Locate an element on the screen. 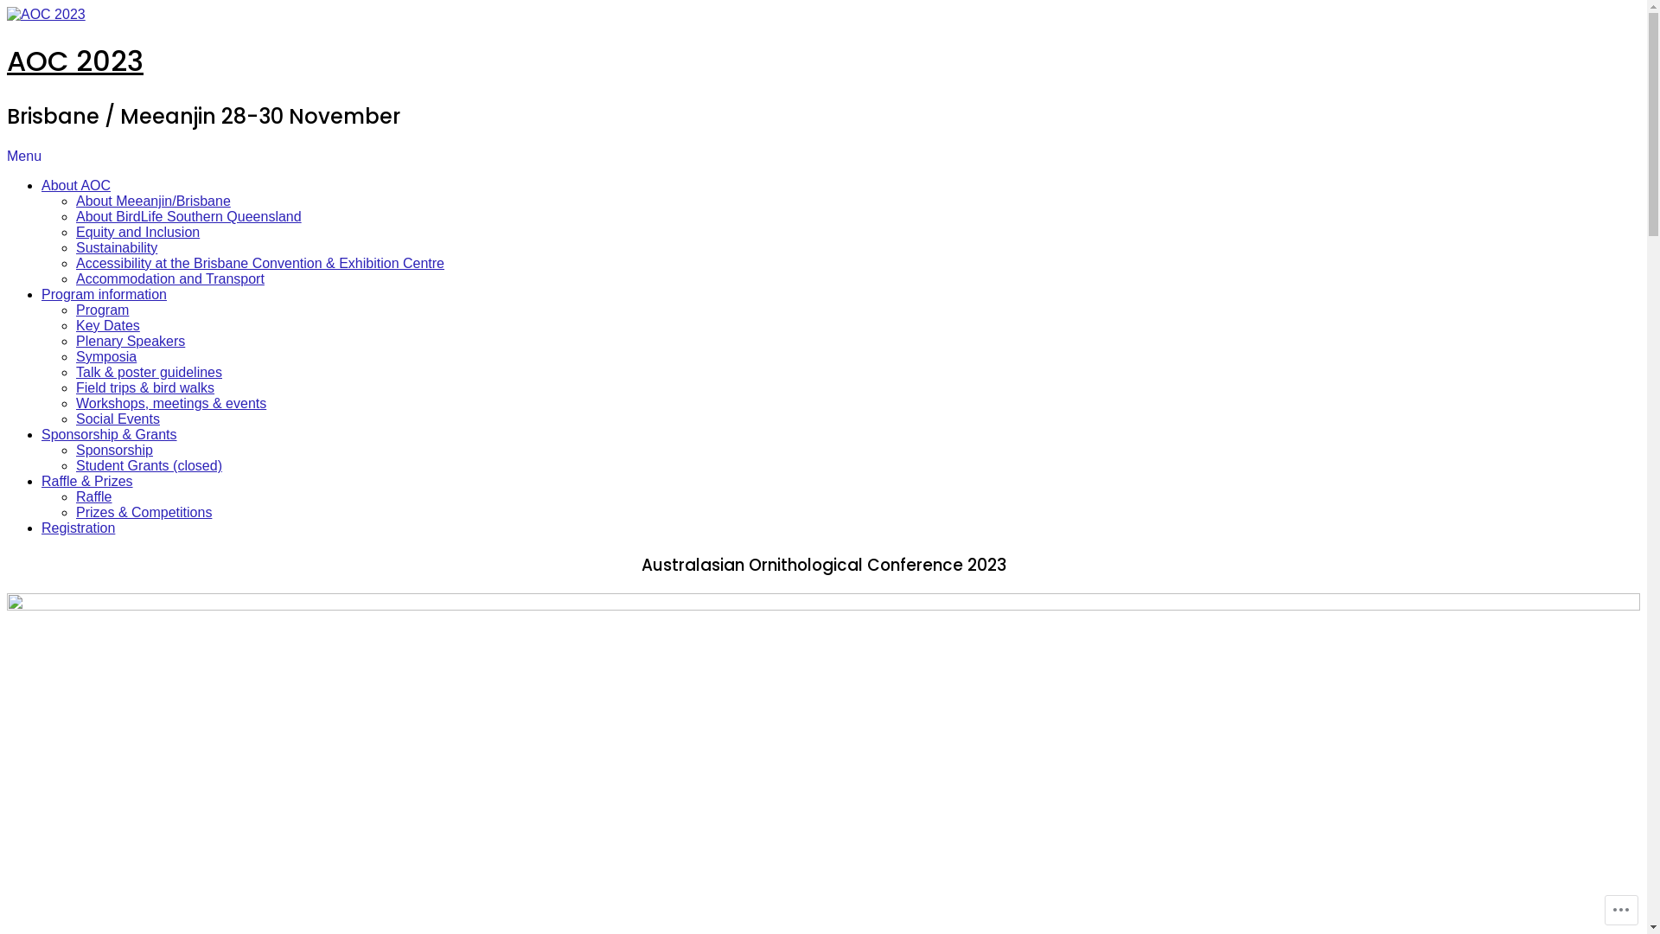 This screenshot has height=934, width=1660. About AOC is located at coordinates (76, 185).